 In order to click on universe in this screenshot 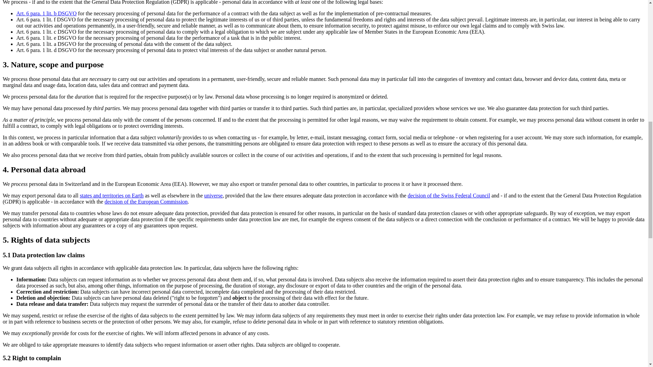, I will do `click(213, 196)`.